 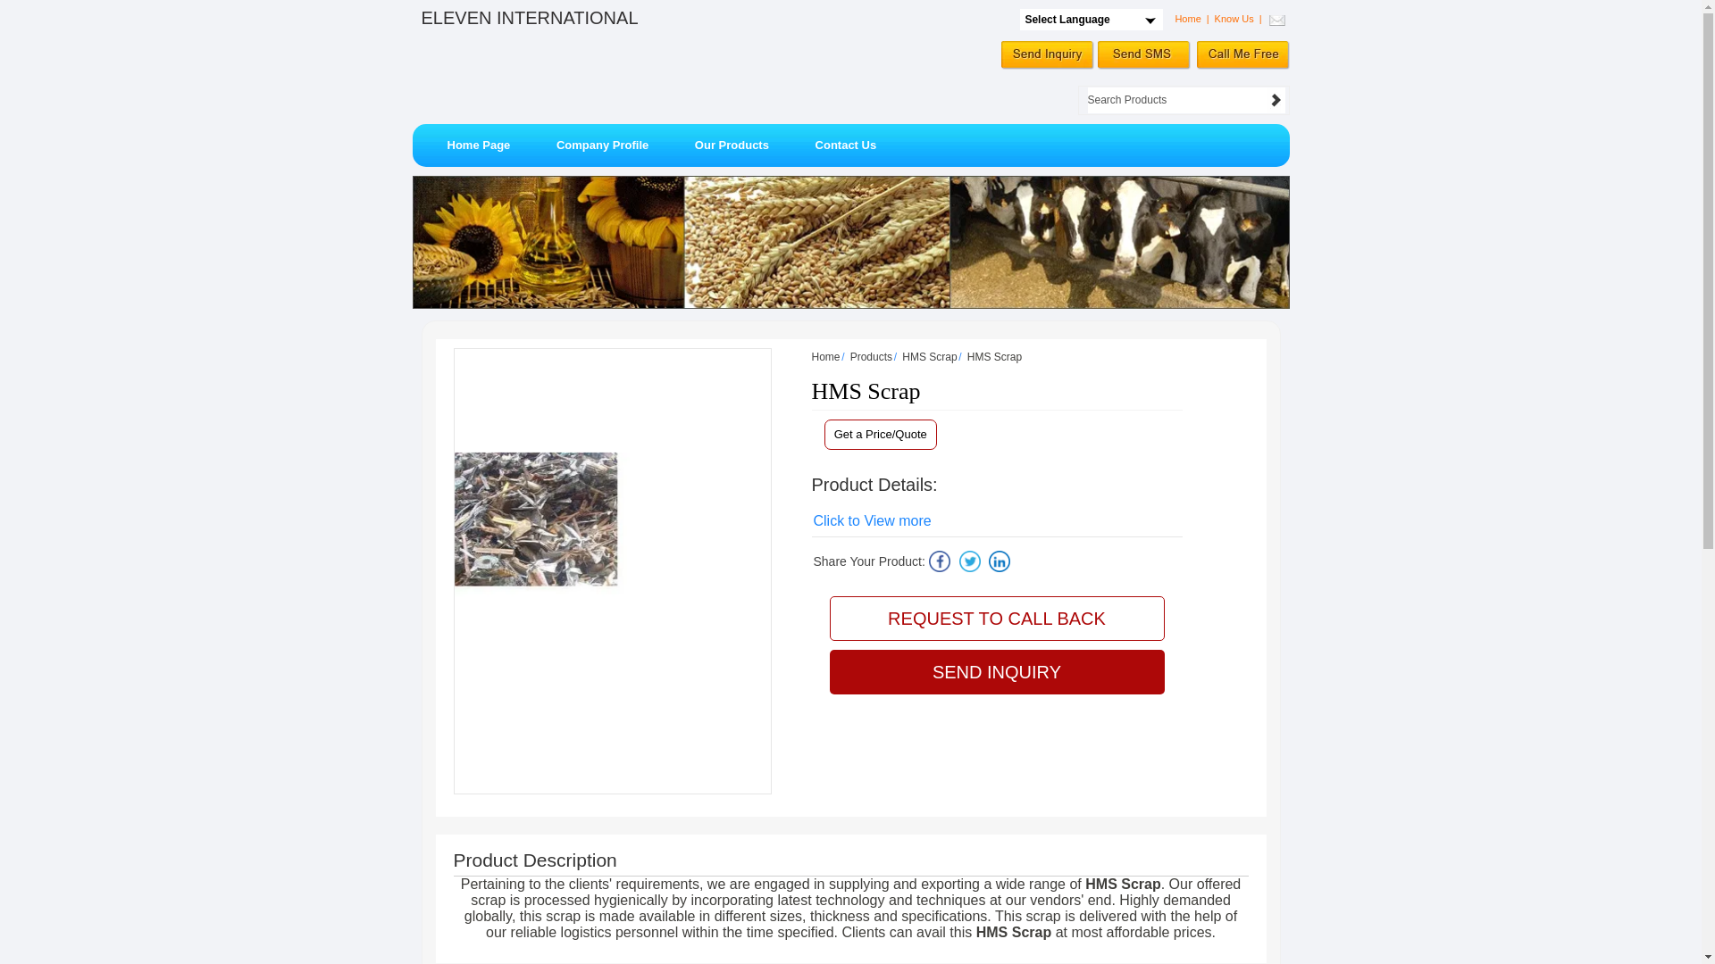 What do you see at coordinates (602, 145) in the screenshot?
I see `Company Profile` at bounding box center [602, 145].